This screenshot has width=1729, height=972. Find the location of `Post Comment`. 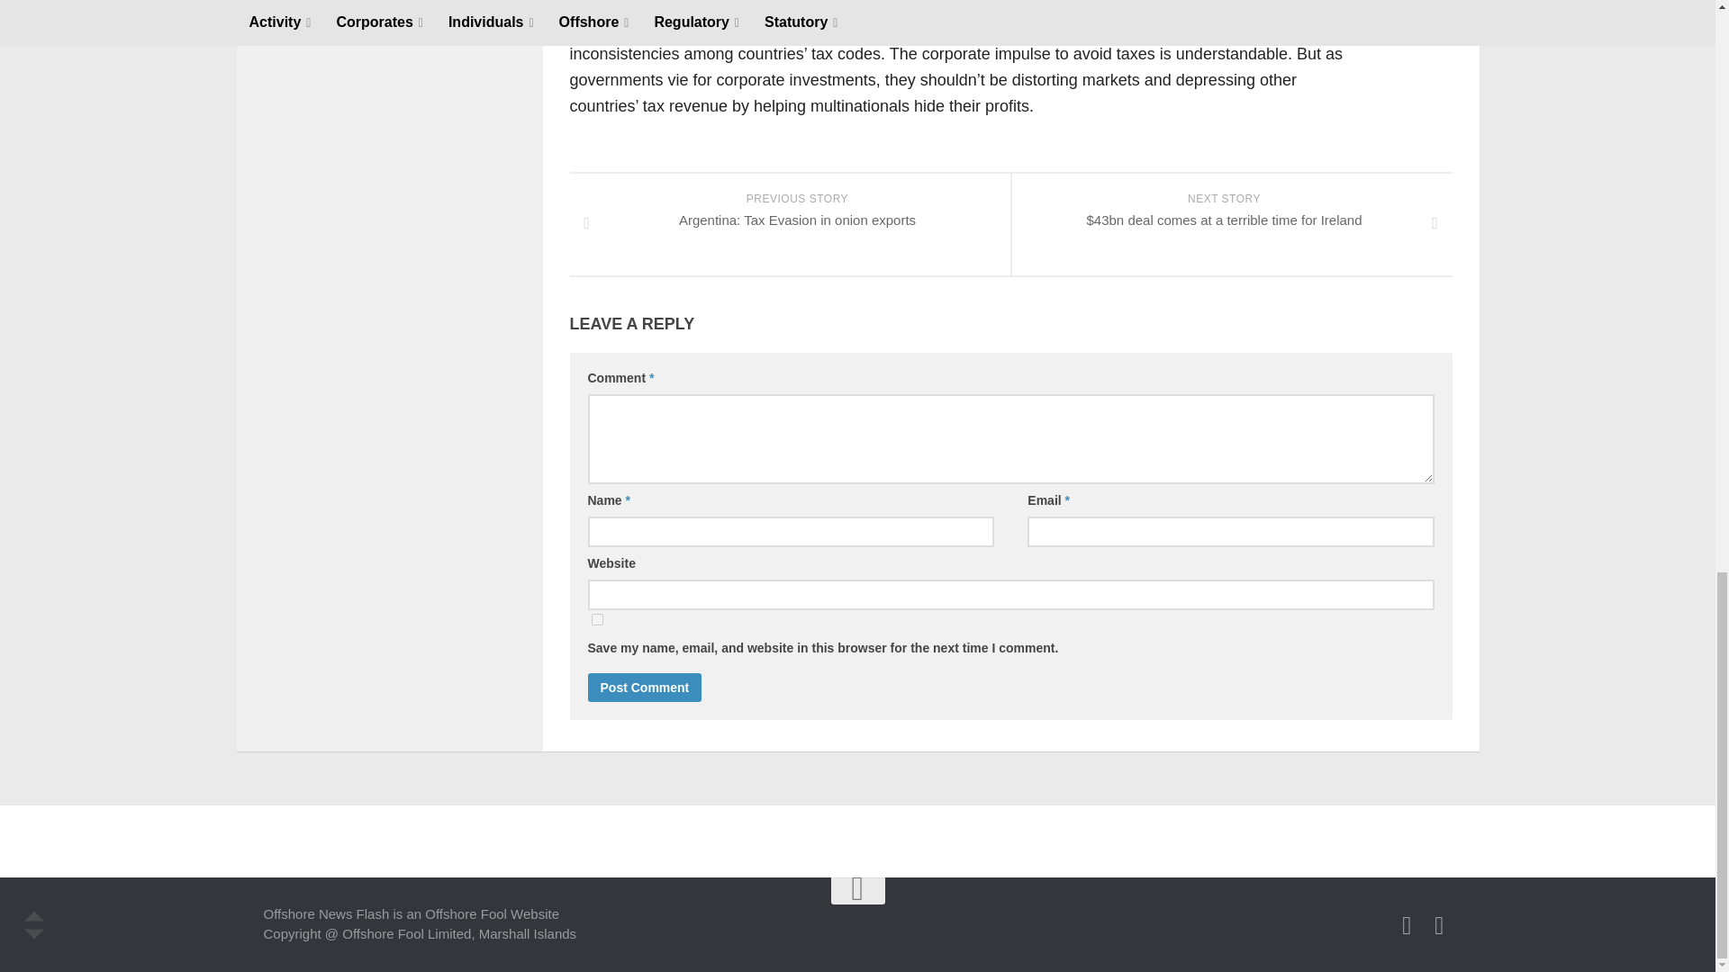

Post Comment is located at coordinates (645, 688).